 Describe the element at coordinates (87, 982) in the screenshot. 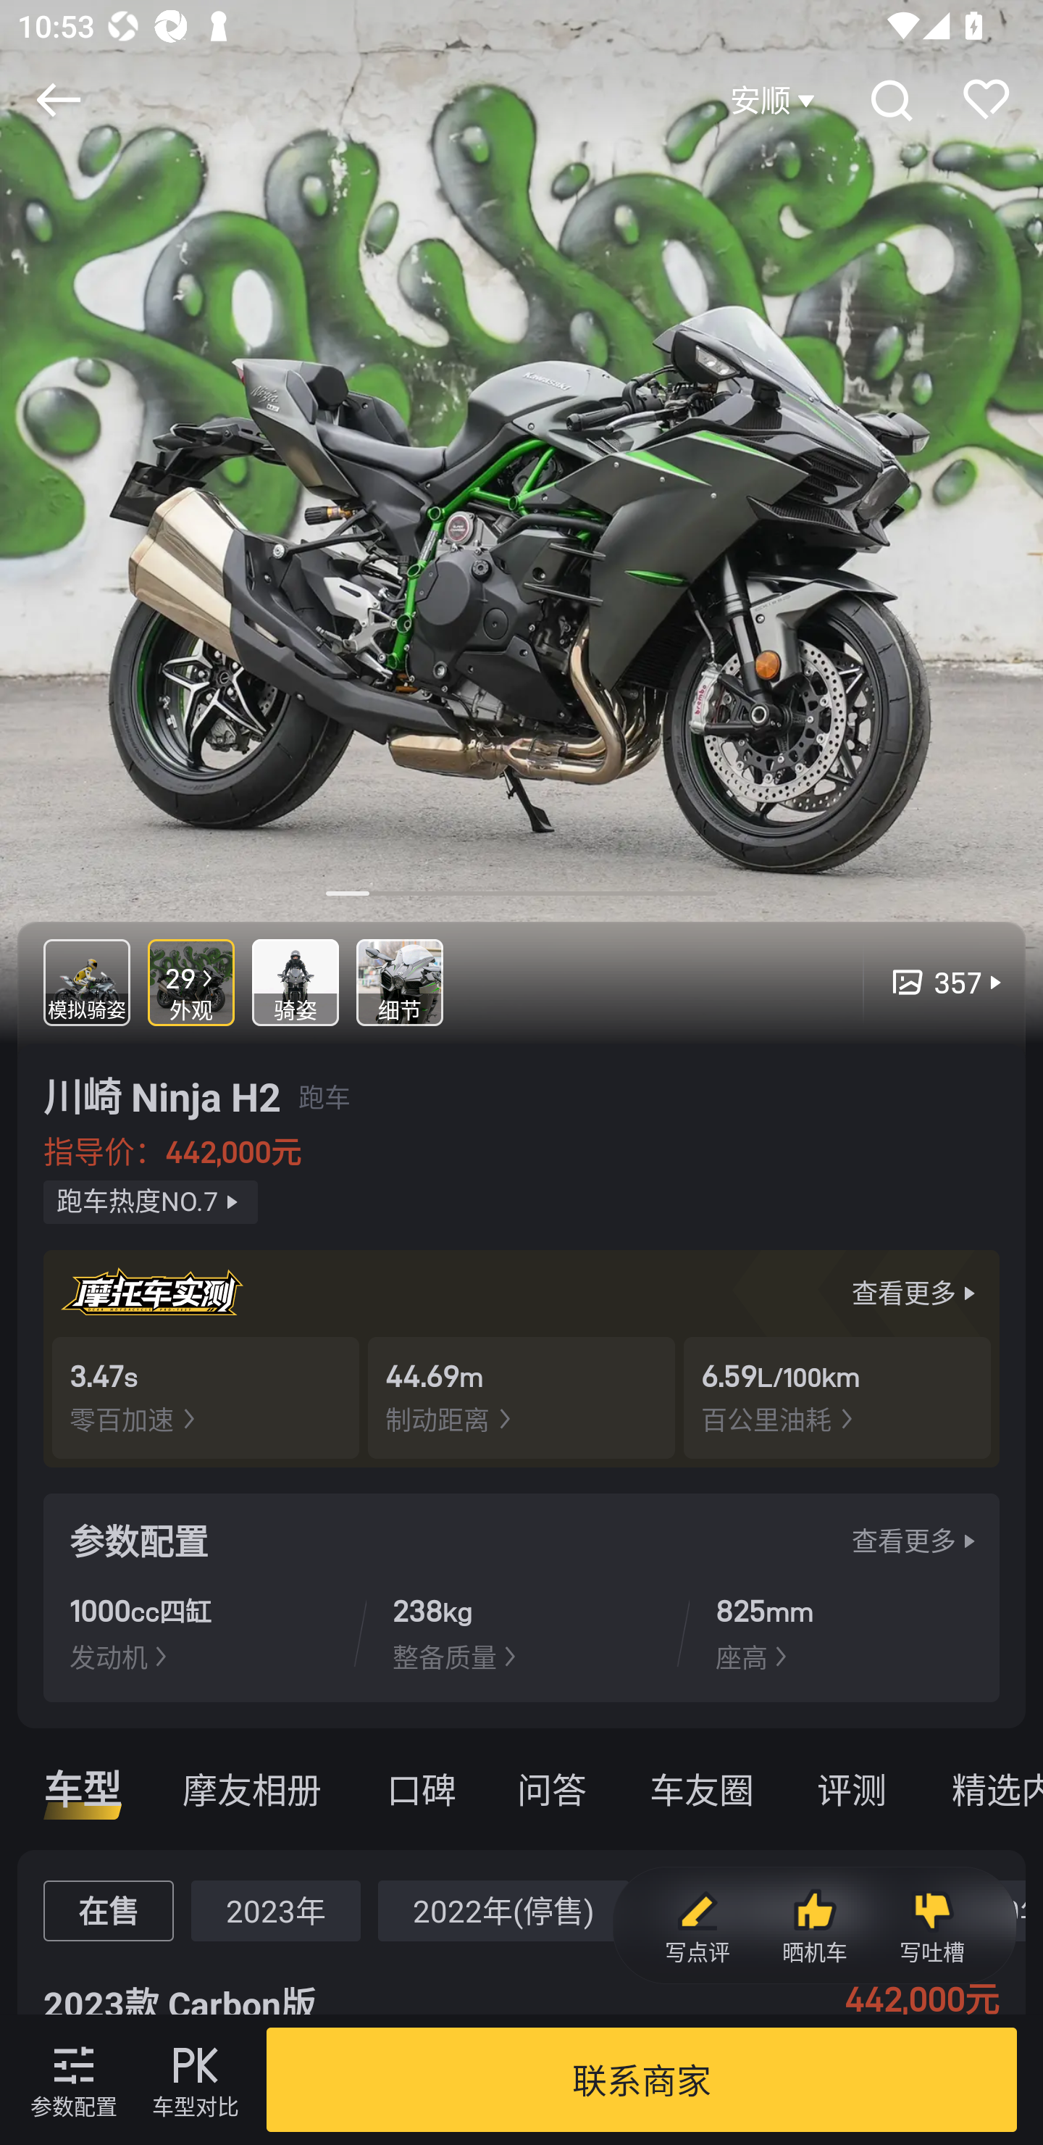

I see `模拟骑姿` at that location.